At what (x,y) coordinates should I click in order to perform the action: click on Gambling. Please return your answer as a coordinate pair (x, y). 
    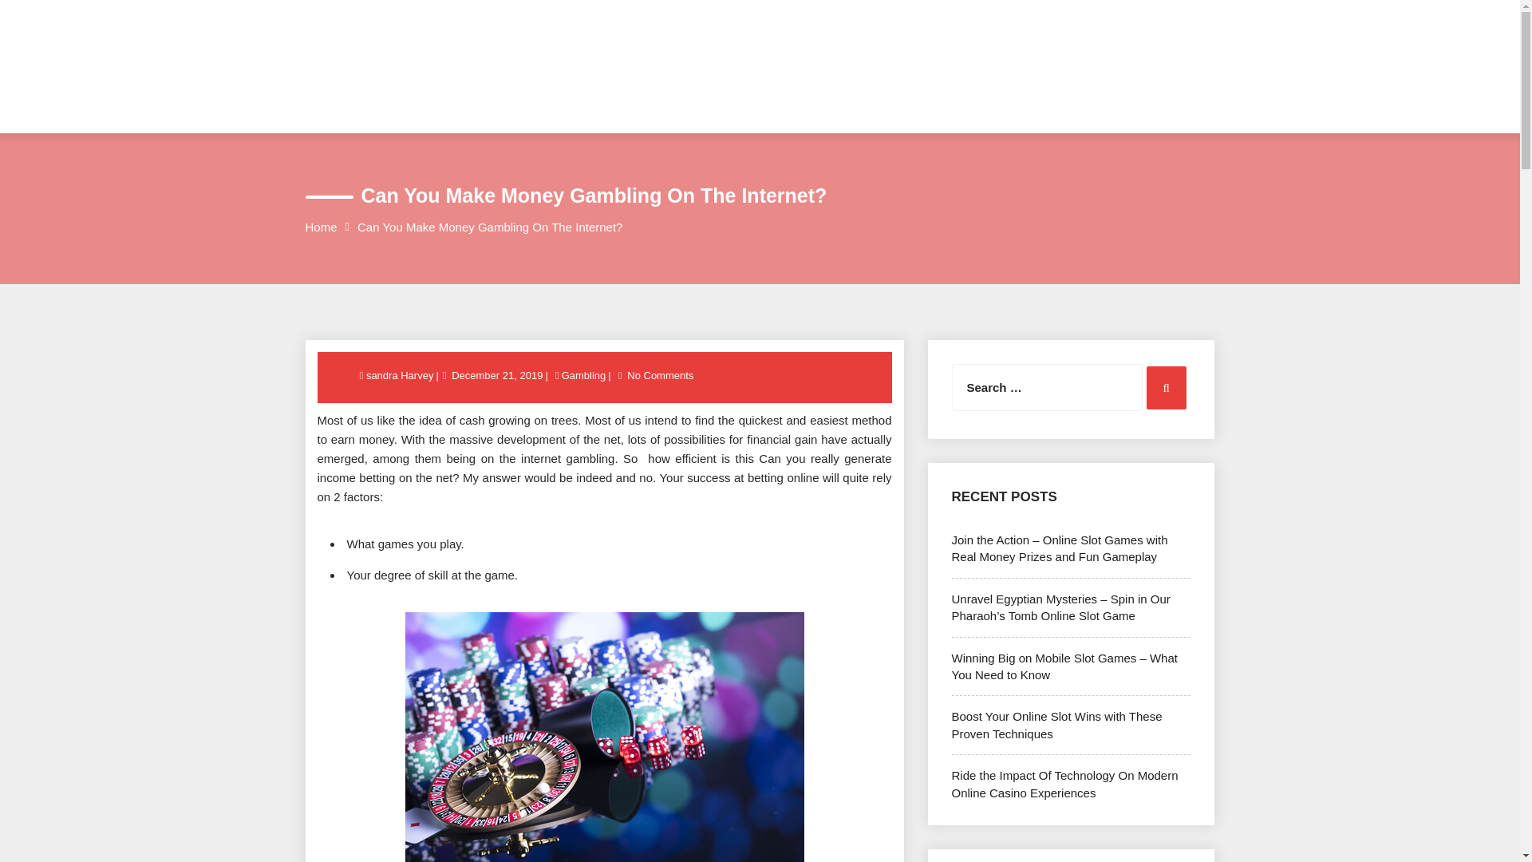
    Looking at the image, I should click on (583, 375).